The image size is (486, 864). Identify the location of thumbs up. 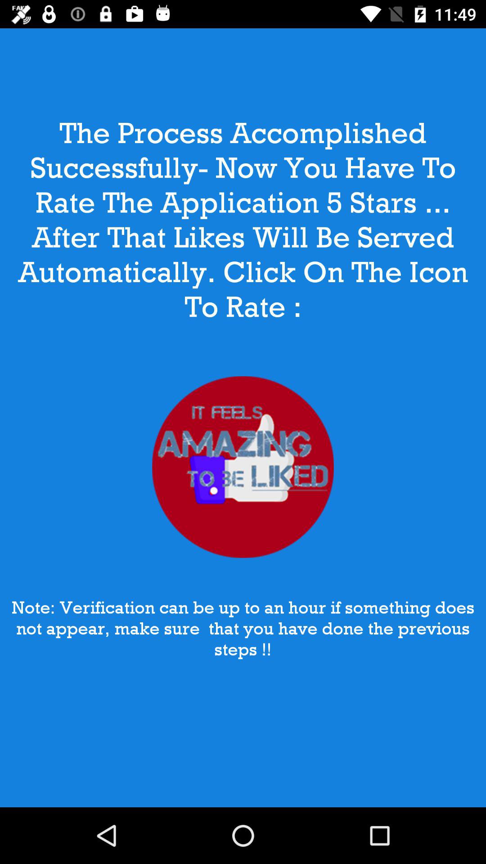
(243, 467).